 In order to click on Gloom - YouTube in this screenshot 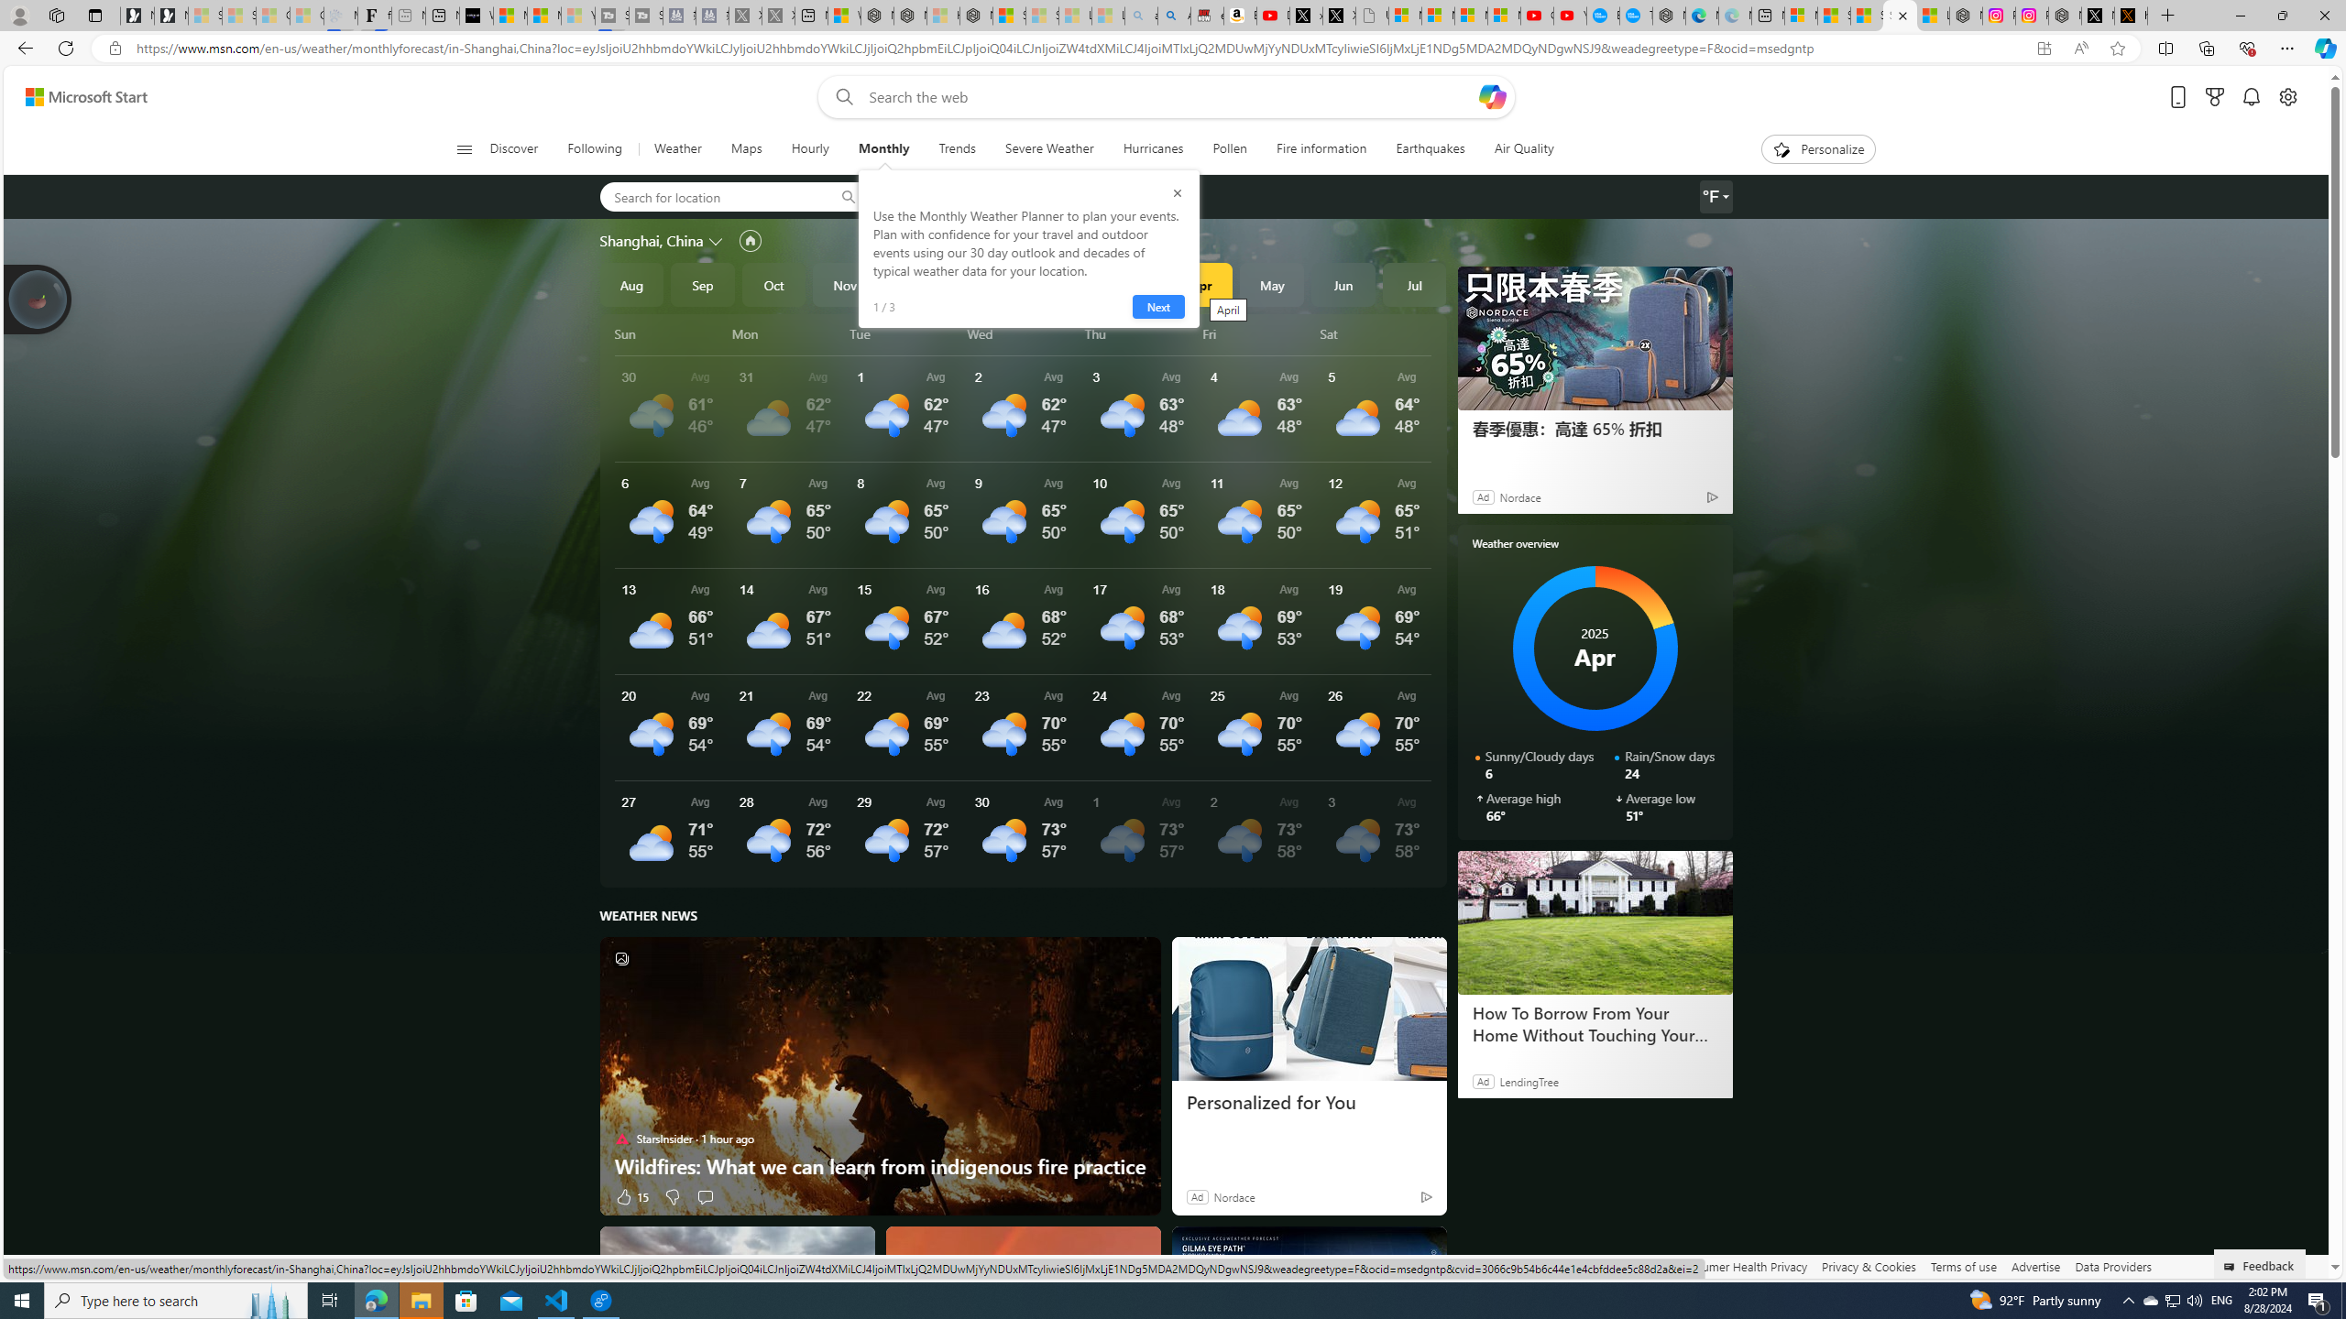, I will do `click(1538, 16)`.